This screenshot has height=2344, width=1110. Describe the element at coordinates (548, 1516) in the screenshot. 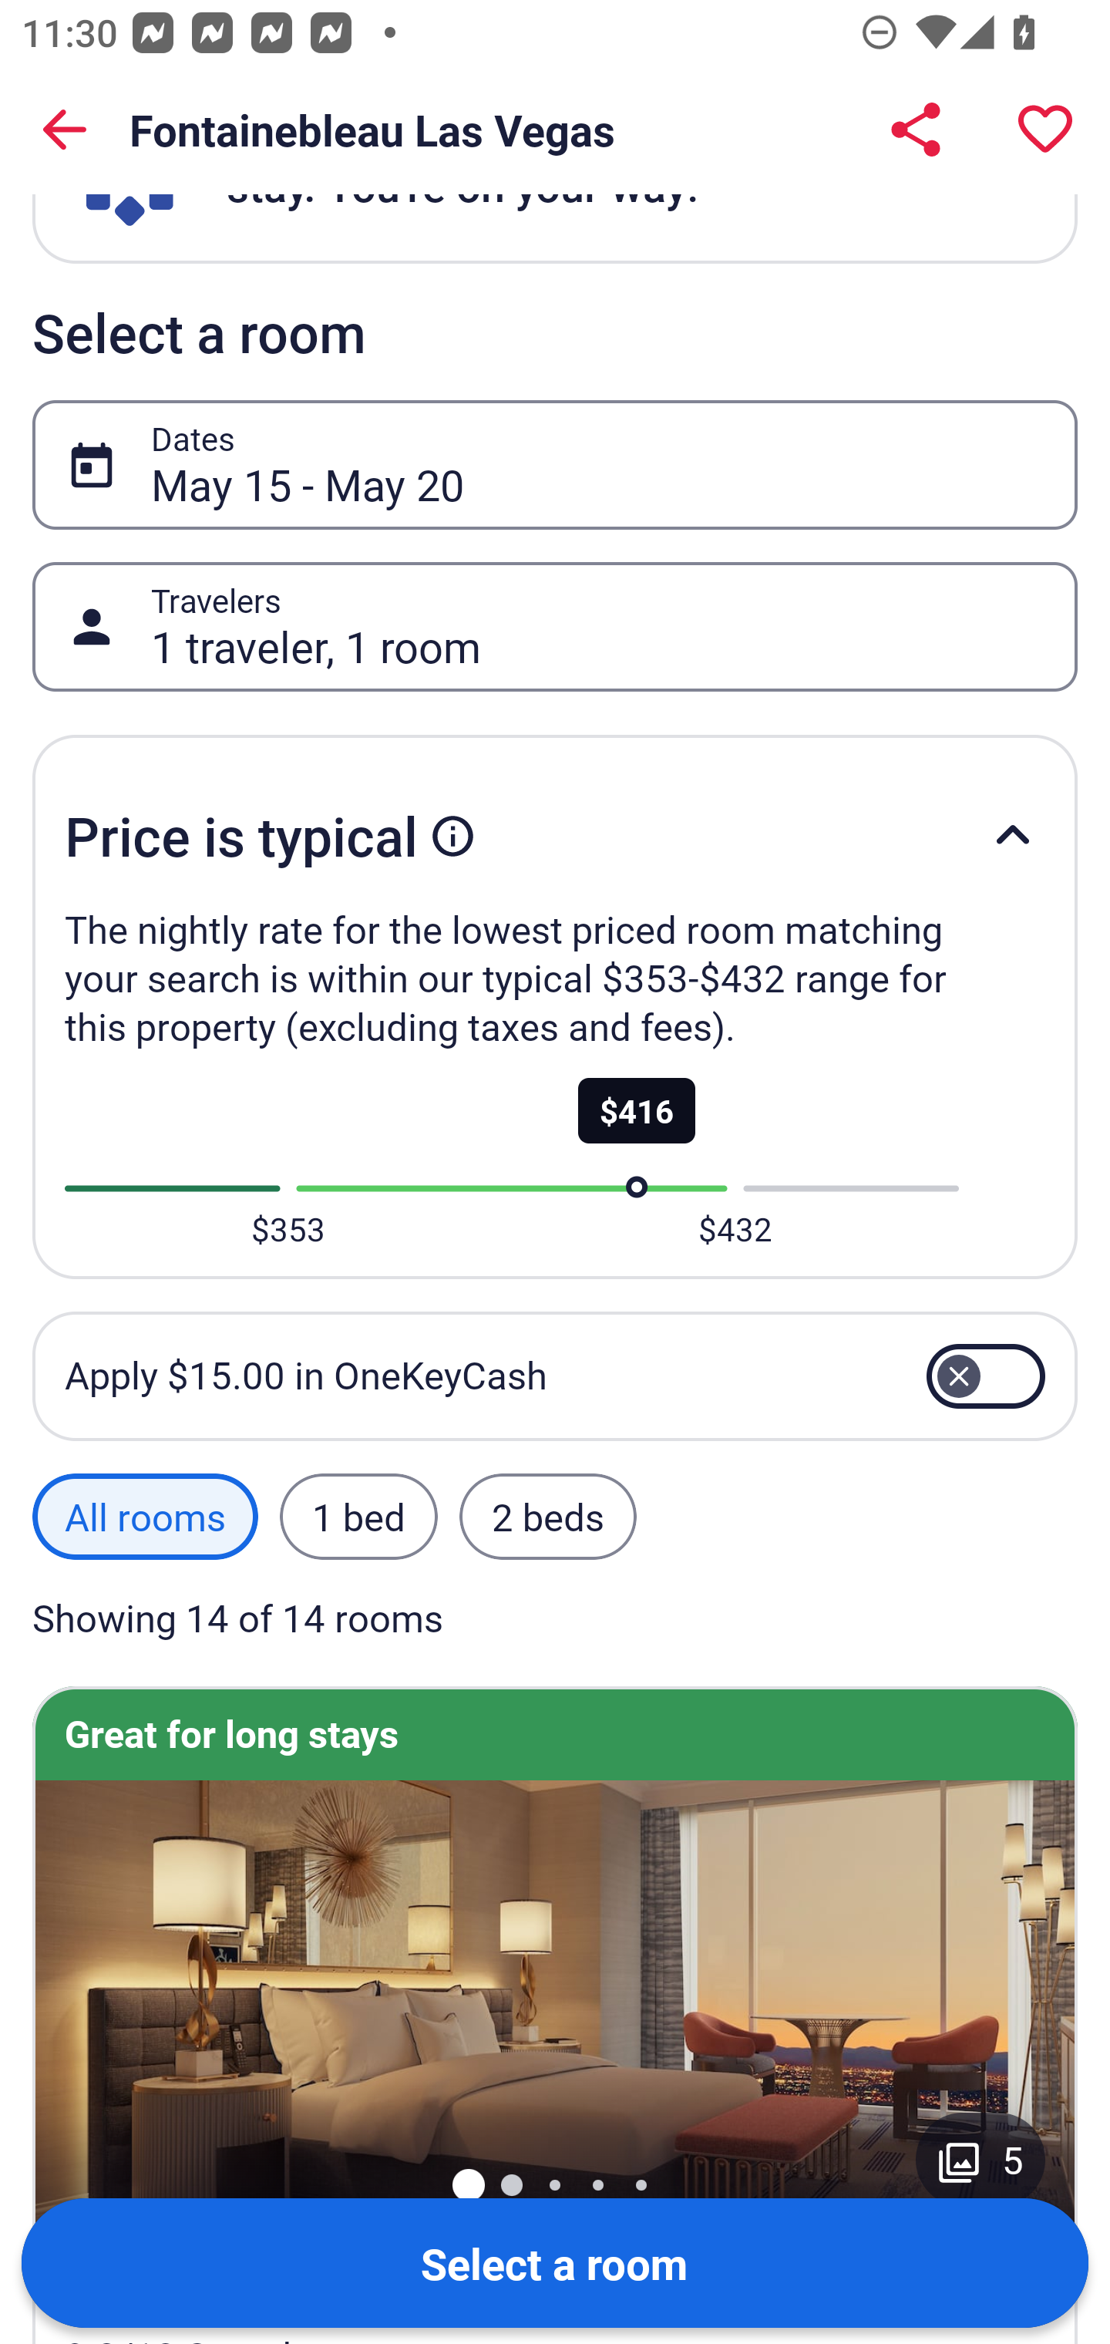

I see `2 beds` at that location.